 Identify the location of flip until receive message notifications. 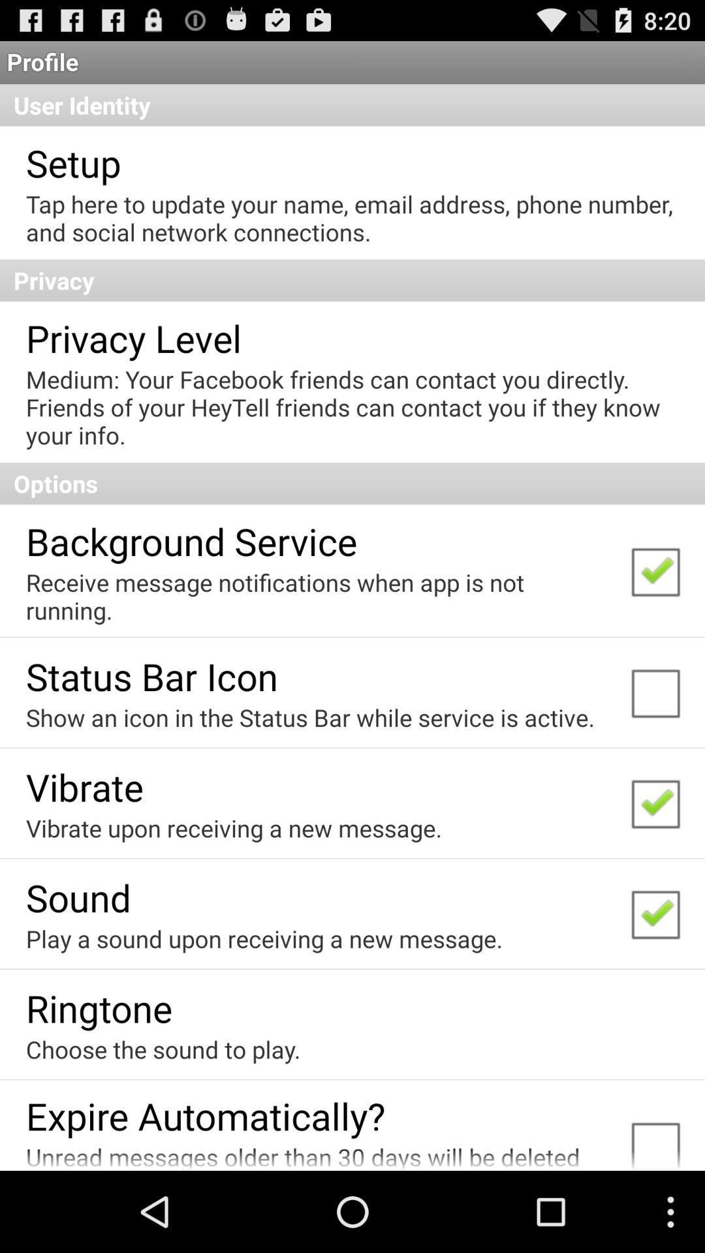
(319, 596).